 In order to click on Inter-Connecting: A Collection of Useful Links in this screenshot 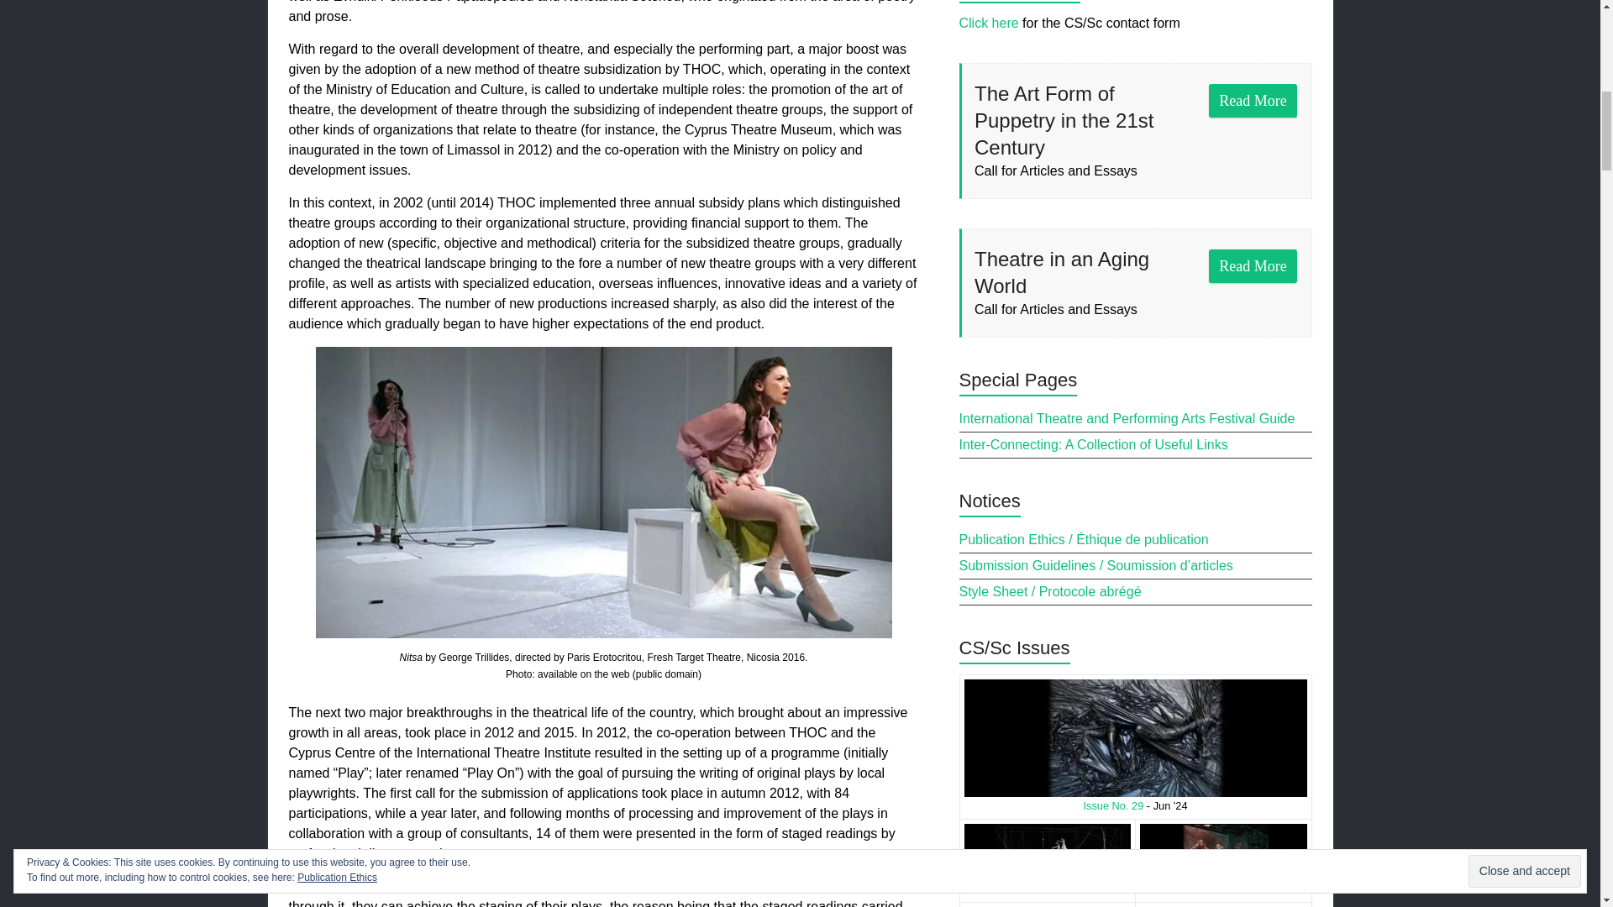, I will do `click(1094, 443)`.